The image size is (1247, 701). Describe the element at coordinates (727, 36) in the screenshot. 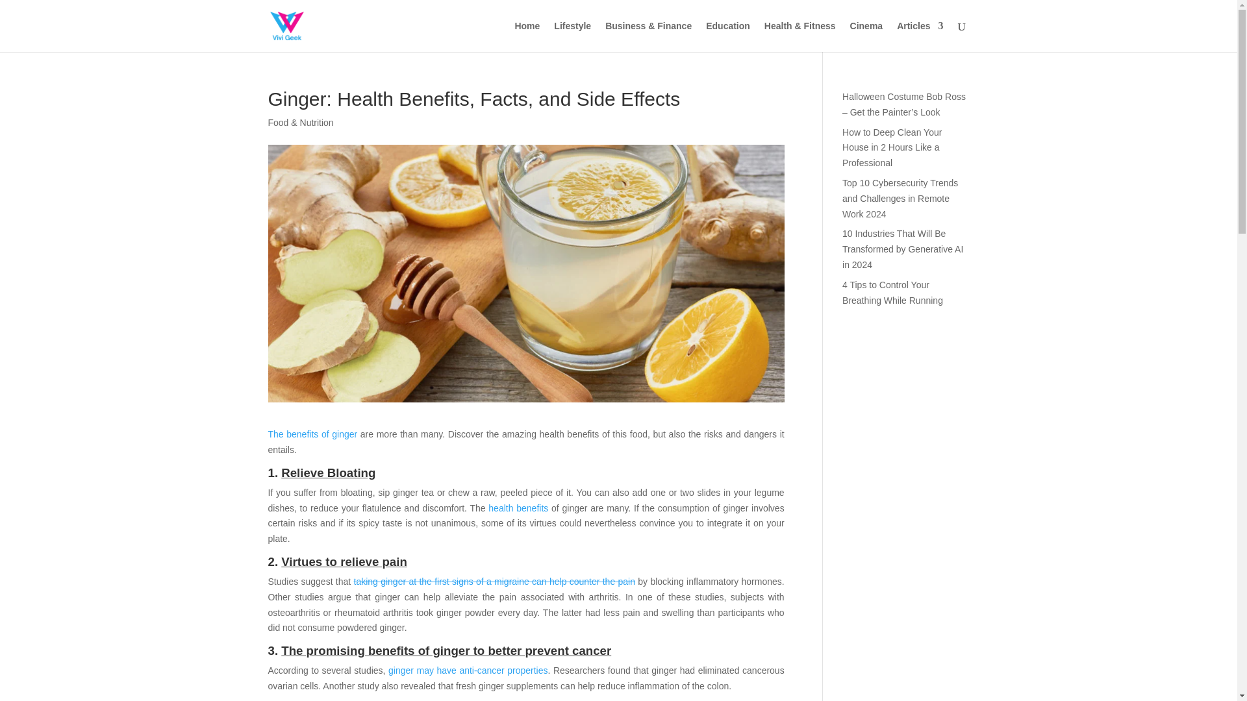

I see `Education` at that location.